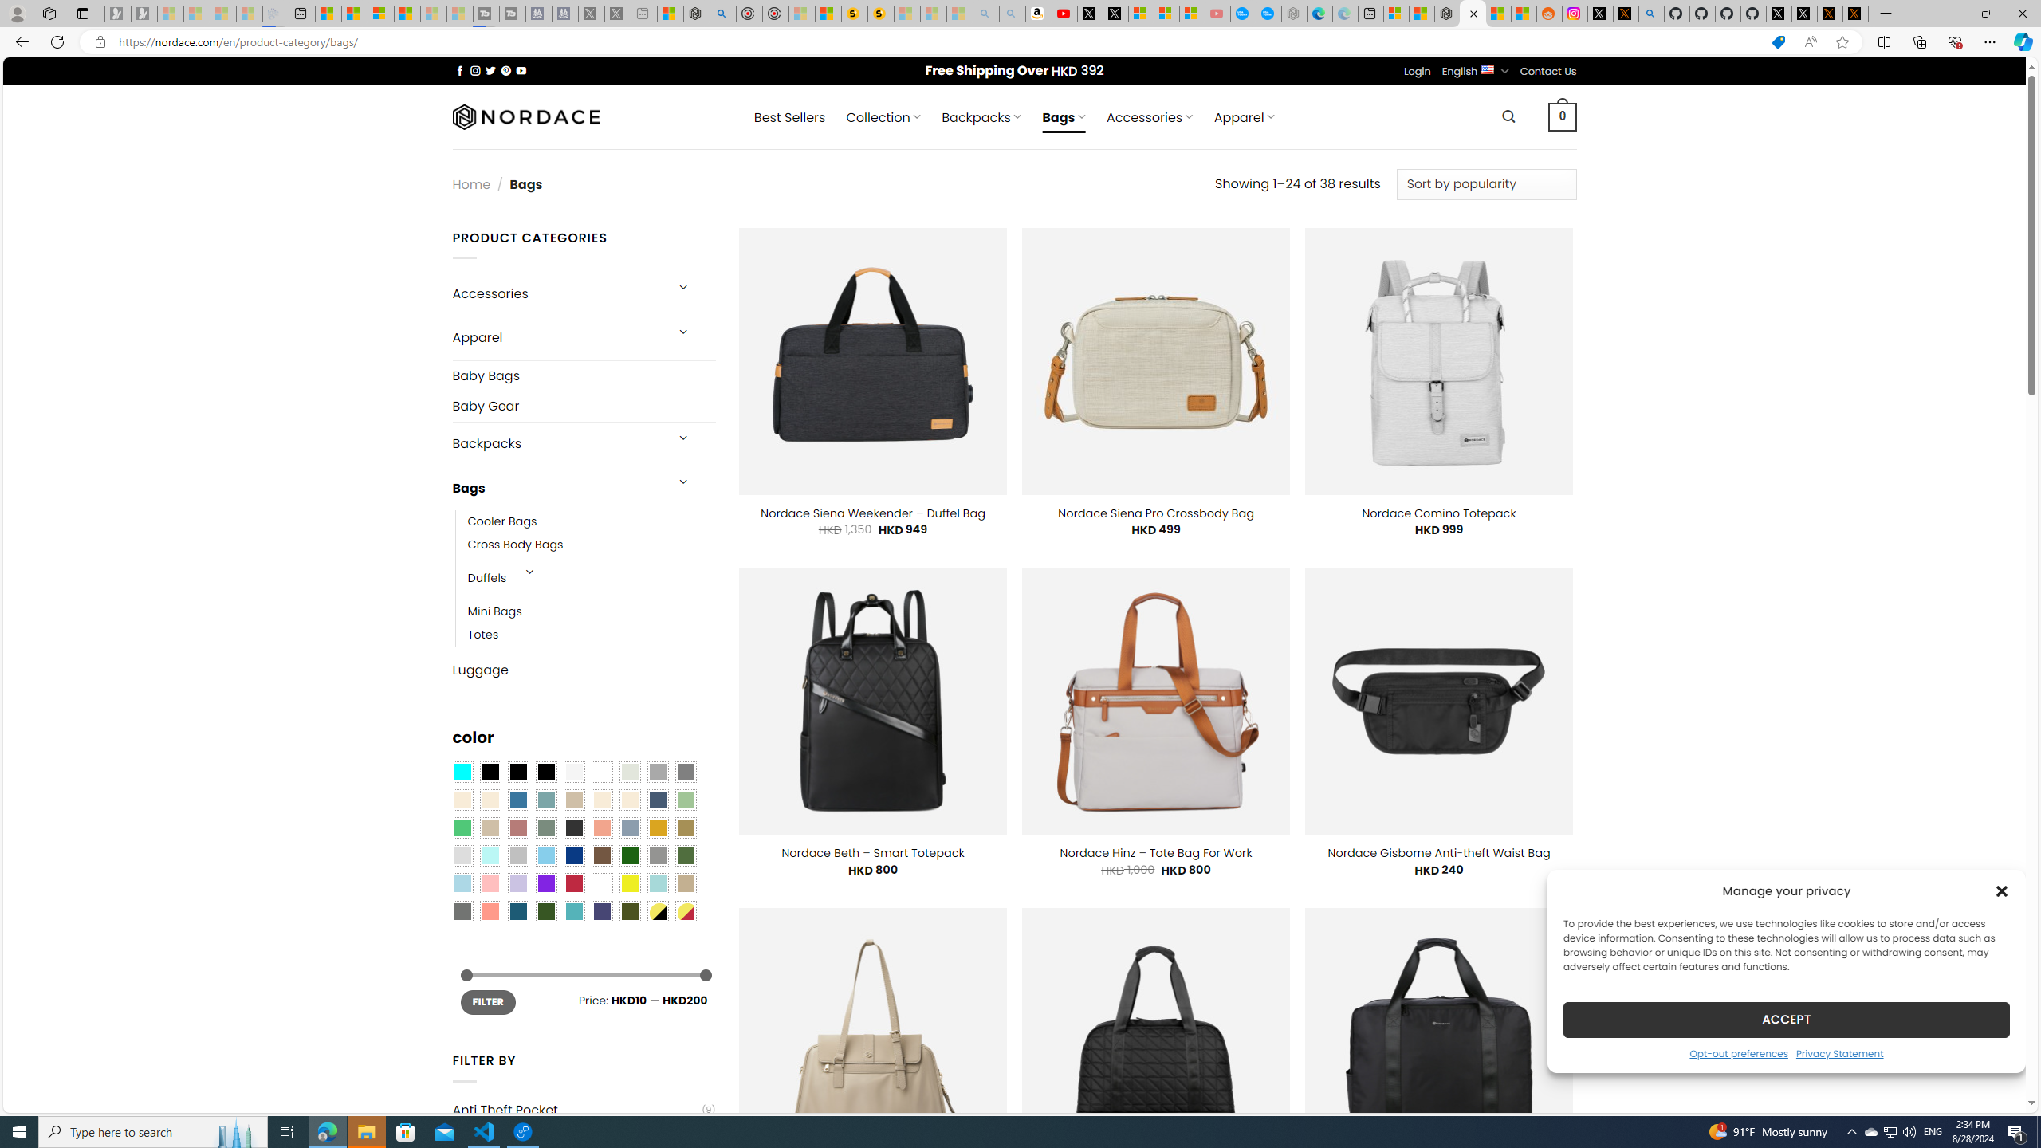  What do you see at coordinates (462, 800) in the screenshot?
I see `Beige` at bounding box center [462, 800].